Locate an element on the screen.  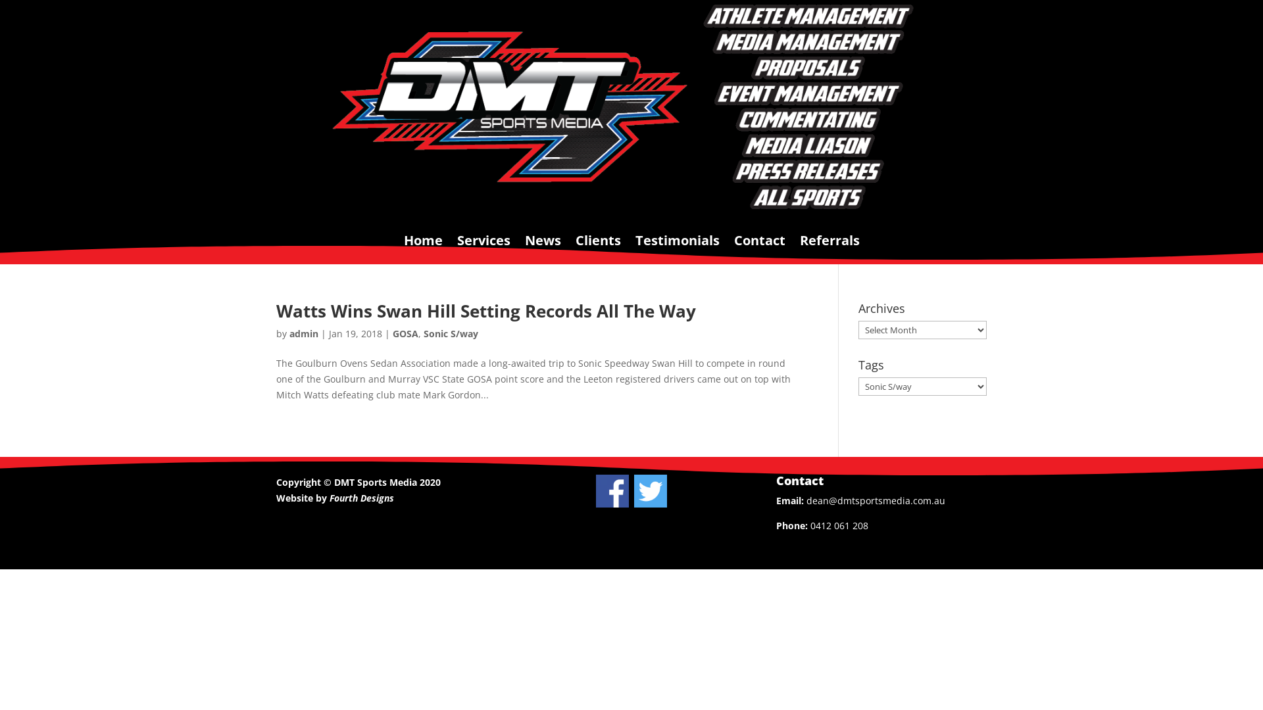
Testimonials is located at coordinates (678, 250).